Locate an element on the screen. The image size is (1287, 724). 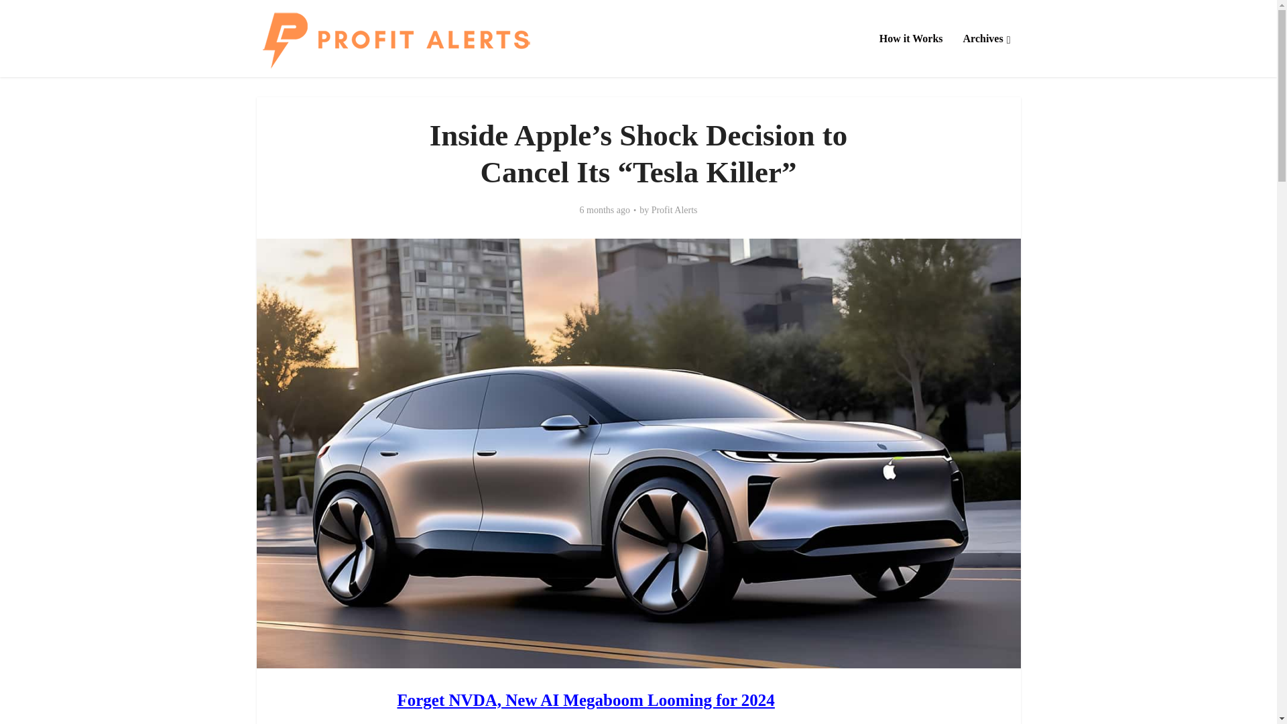
How it Works is located at coordinates (912, 38).